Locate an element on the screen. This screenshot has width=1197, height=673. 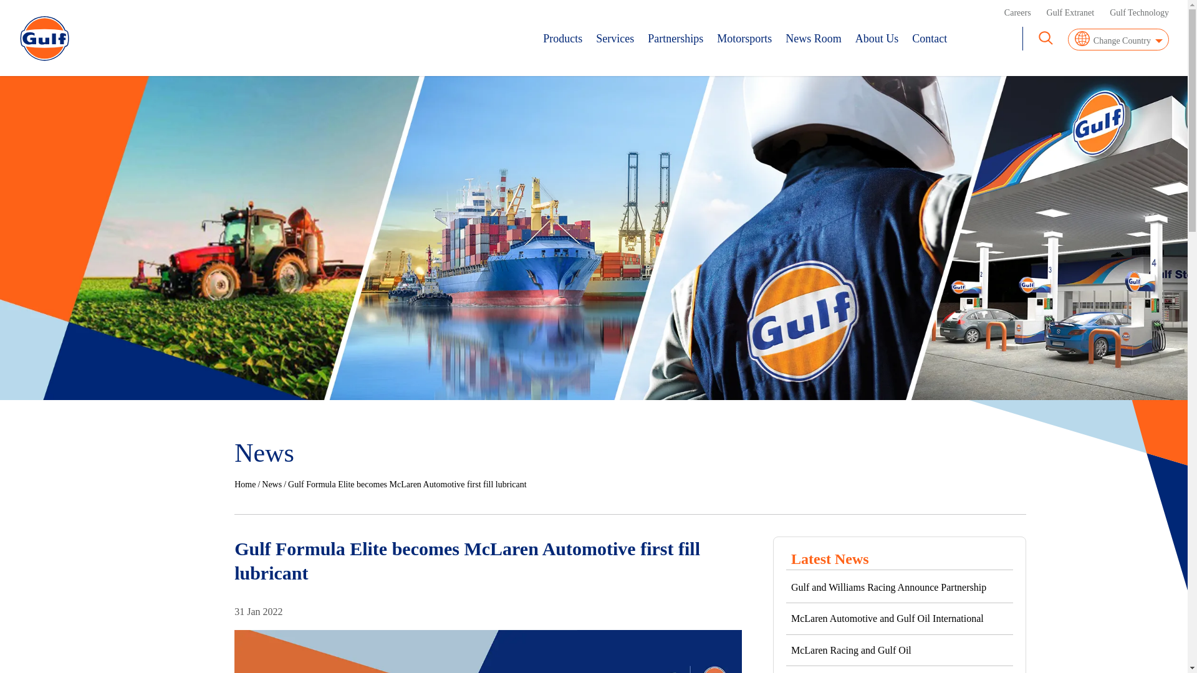
Partnerships is located at coordinates (675, 39).